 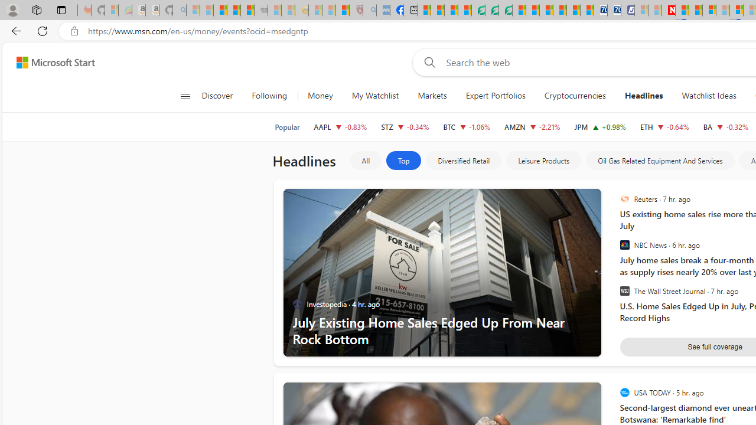 What do you see at coordinates (247, 11) in the screenshot?
I see `New Report Confirms 2023 Was Record Hot | Watch` at bounding box center [247, 11].